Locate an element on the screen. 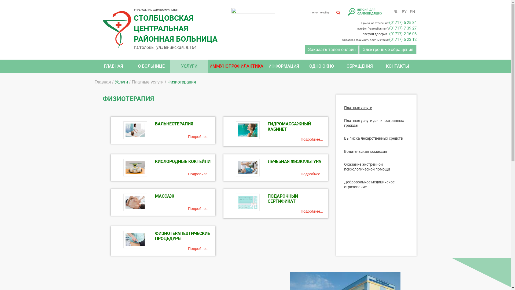 Image resolution: width=515 pixels, height=290 pixels. EN is located at coordinates (412, 12).